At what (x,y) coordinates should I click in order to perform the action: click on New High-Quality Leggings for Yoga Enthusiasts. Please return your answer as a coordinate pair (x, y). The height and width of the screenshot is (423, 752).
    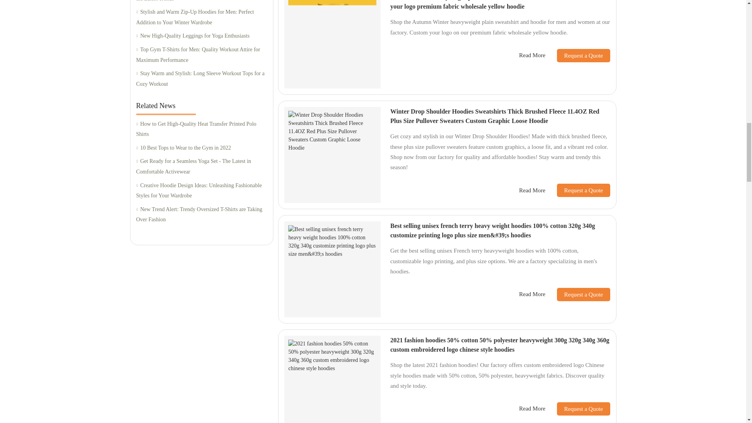
    Looking at the image, I should click on (201, 36).